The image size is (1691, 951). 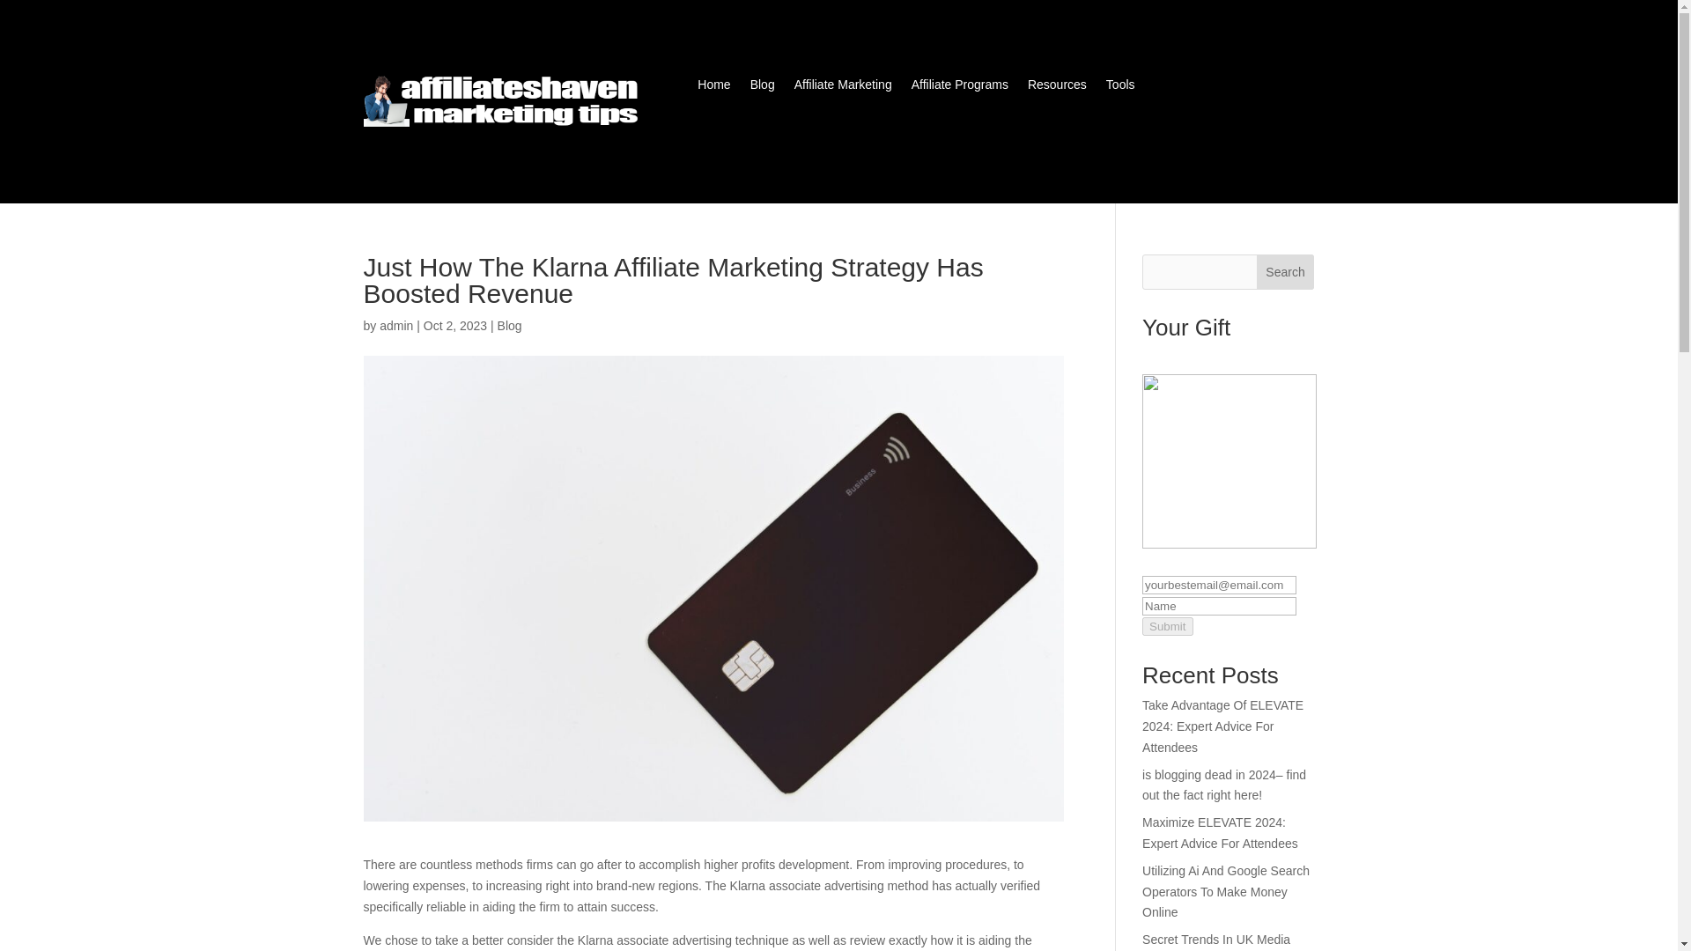 I want to click on Maximize ELEVATE 2024: Expert Advice For Attendees, so click(x=1221, y=832).